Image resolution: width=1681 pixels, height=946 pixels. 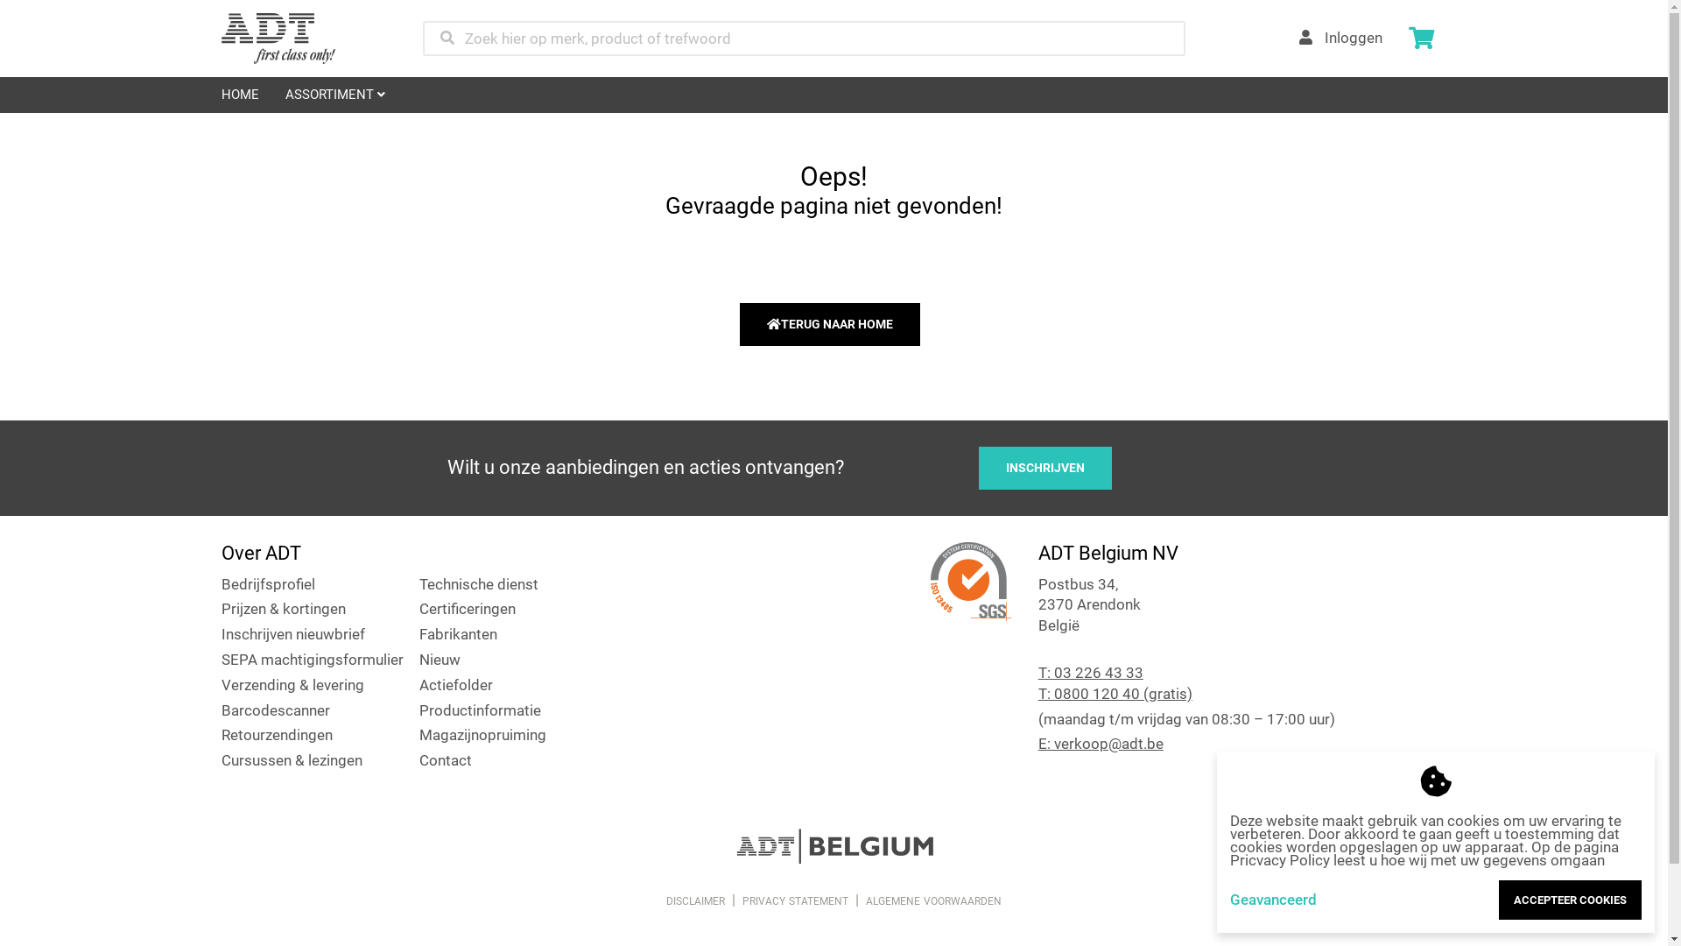 What do you see at coordinates (483, 735) in the screenshot?
I see `Magazijnopruiming` at bounding box center [483, 735].